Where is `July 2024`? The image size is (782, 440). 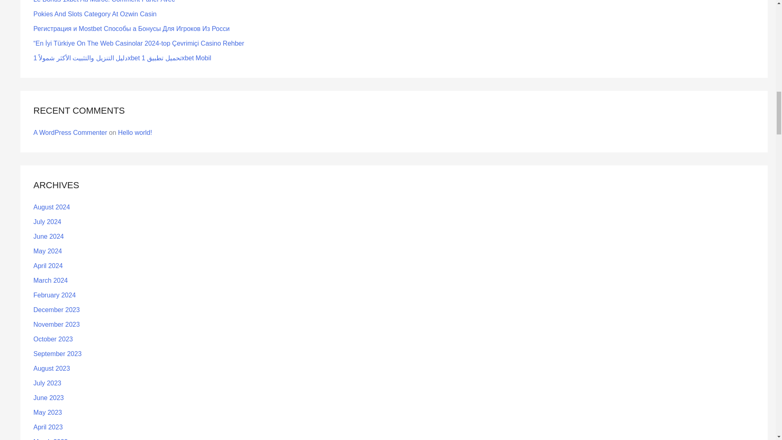 July 2024 is located at coordinates (47, 222).